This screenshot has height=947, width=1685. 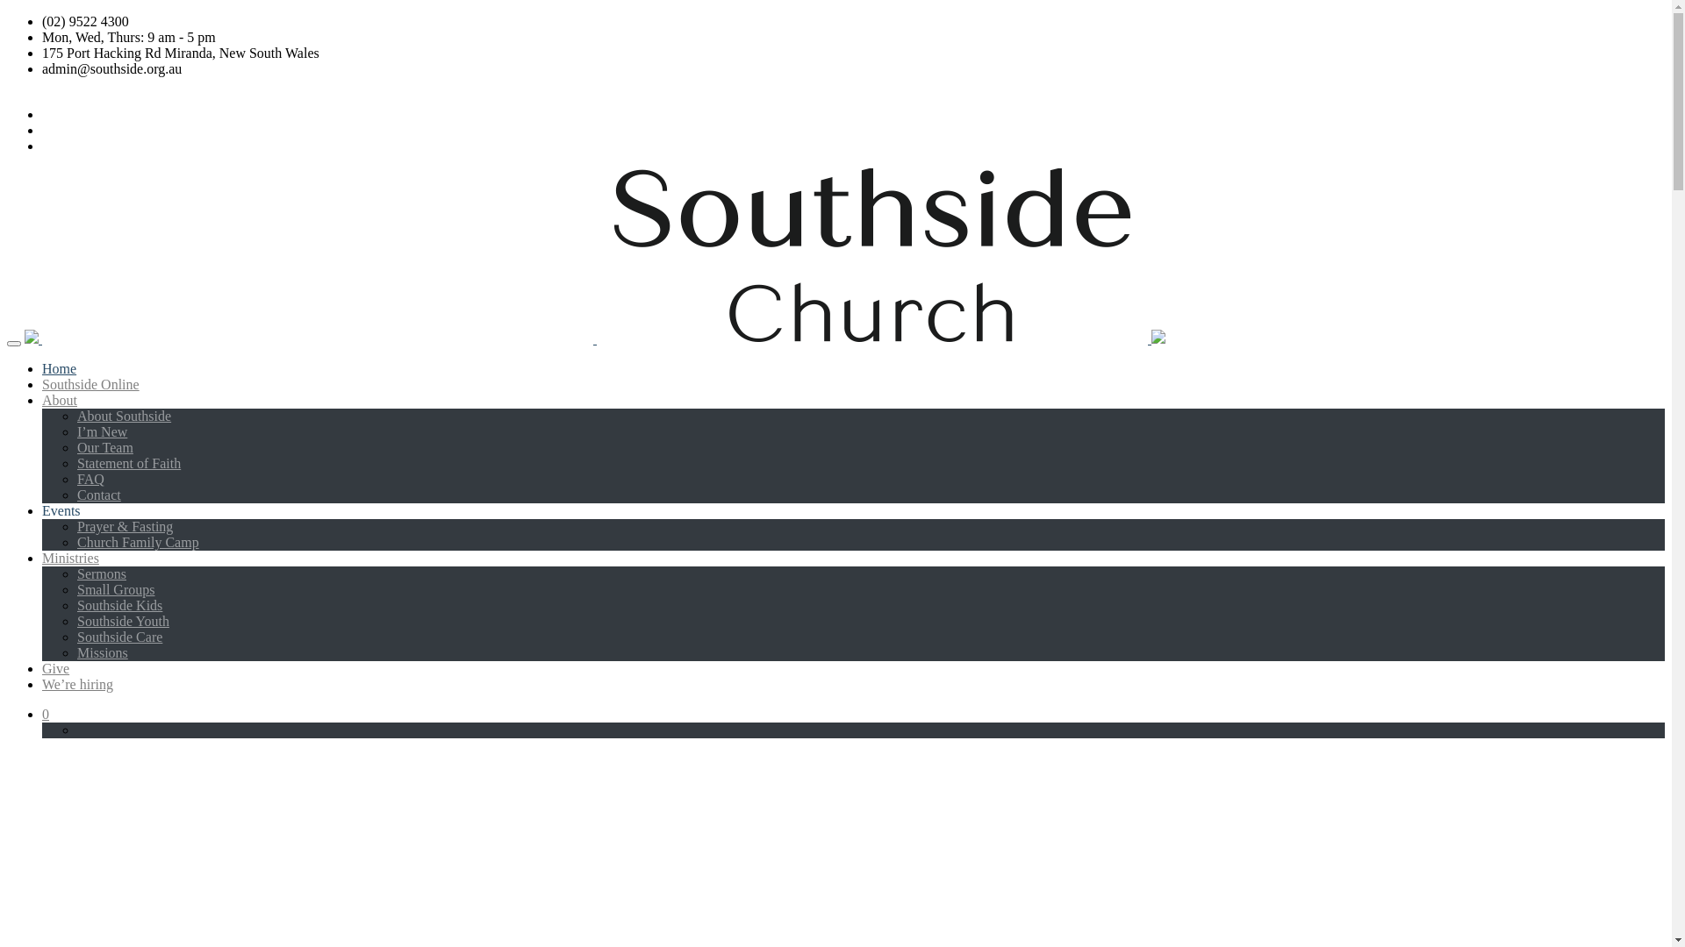 What do you see at coordinates (871, 574) in the screenshot?
I see `Sermons` at bounding box center [871, 574].